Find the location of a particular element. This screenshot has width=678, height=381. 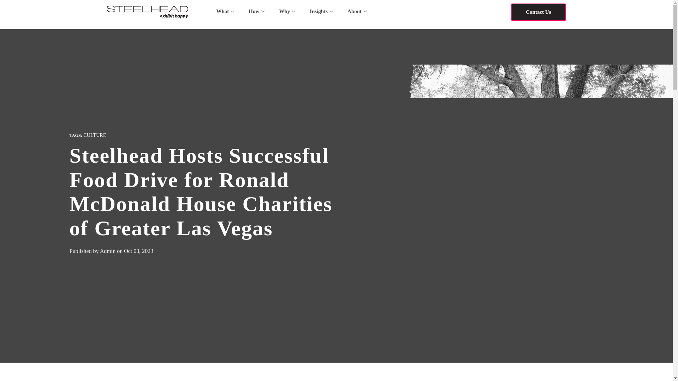

Admin is located at coordinates (108, 251).